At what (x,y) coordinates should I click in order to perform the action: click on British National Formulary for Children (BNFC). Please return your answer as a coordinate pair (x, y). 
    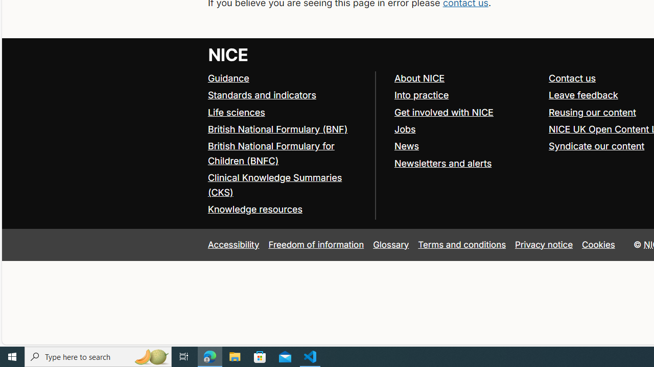
    Looking at the image, I should click on (286, 154).